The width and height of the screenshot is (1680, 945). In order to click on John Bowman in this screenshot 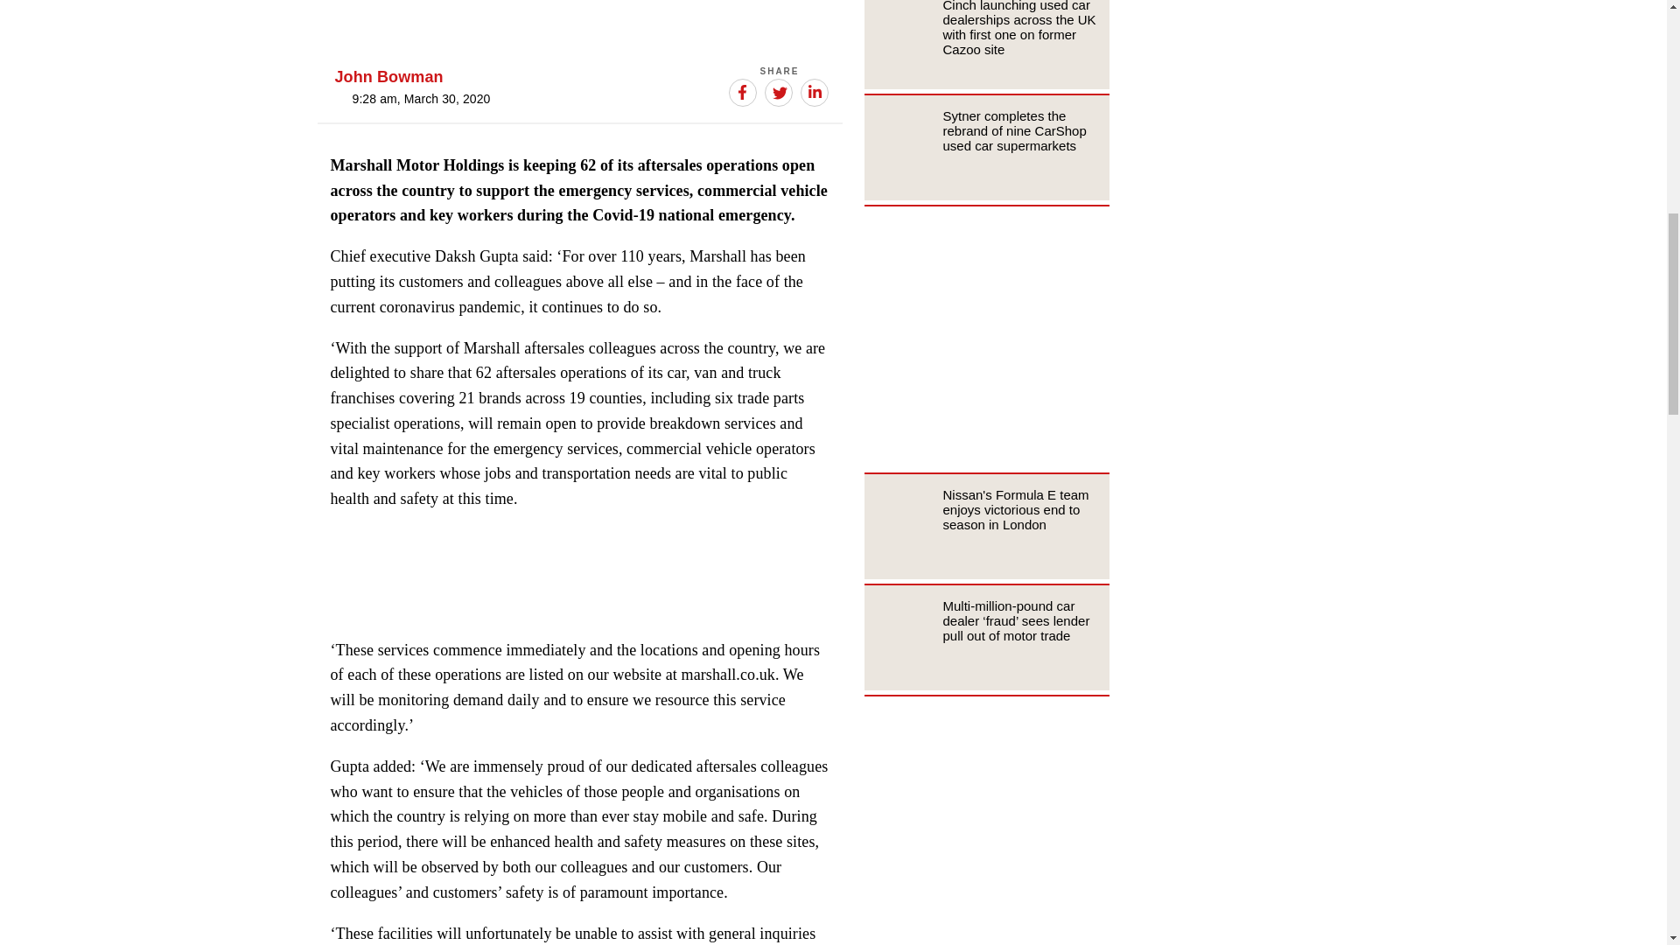, I will do `click(388, 77)`.